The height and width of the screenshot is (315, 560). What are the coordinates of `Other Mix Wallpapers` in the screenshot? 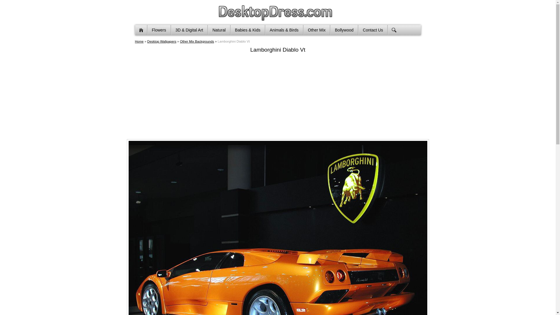 It's located at (197, 41).